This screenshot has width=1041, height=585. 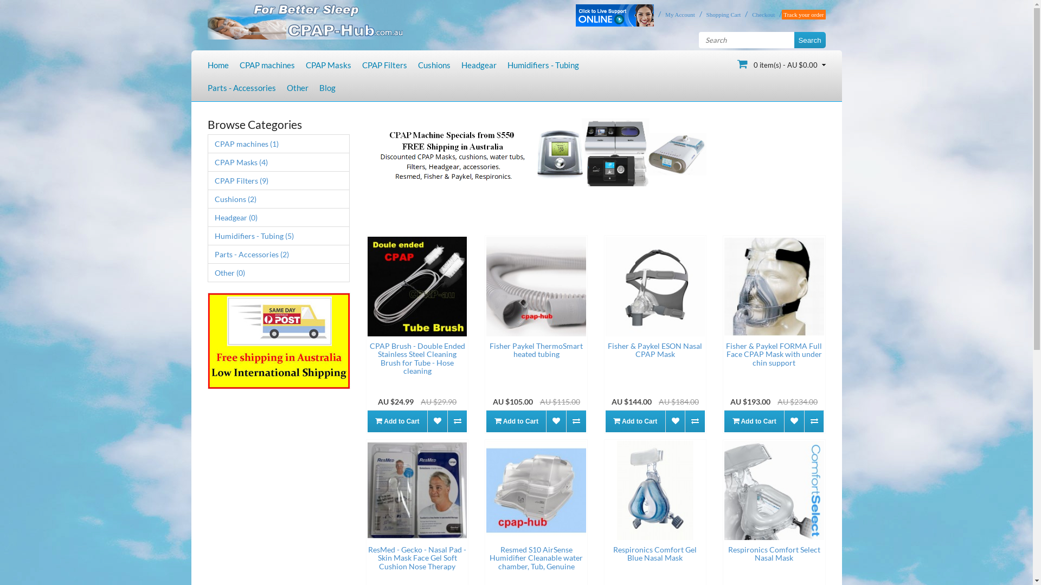 What do you see at coordinates (754, 421) in the screenshot?
I see `Add to Cart` at bounding box center [754, 421].